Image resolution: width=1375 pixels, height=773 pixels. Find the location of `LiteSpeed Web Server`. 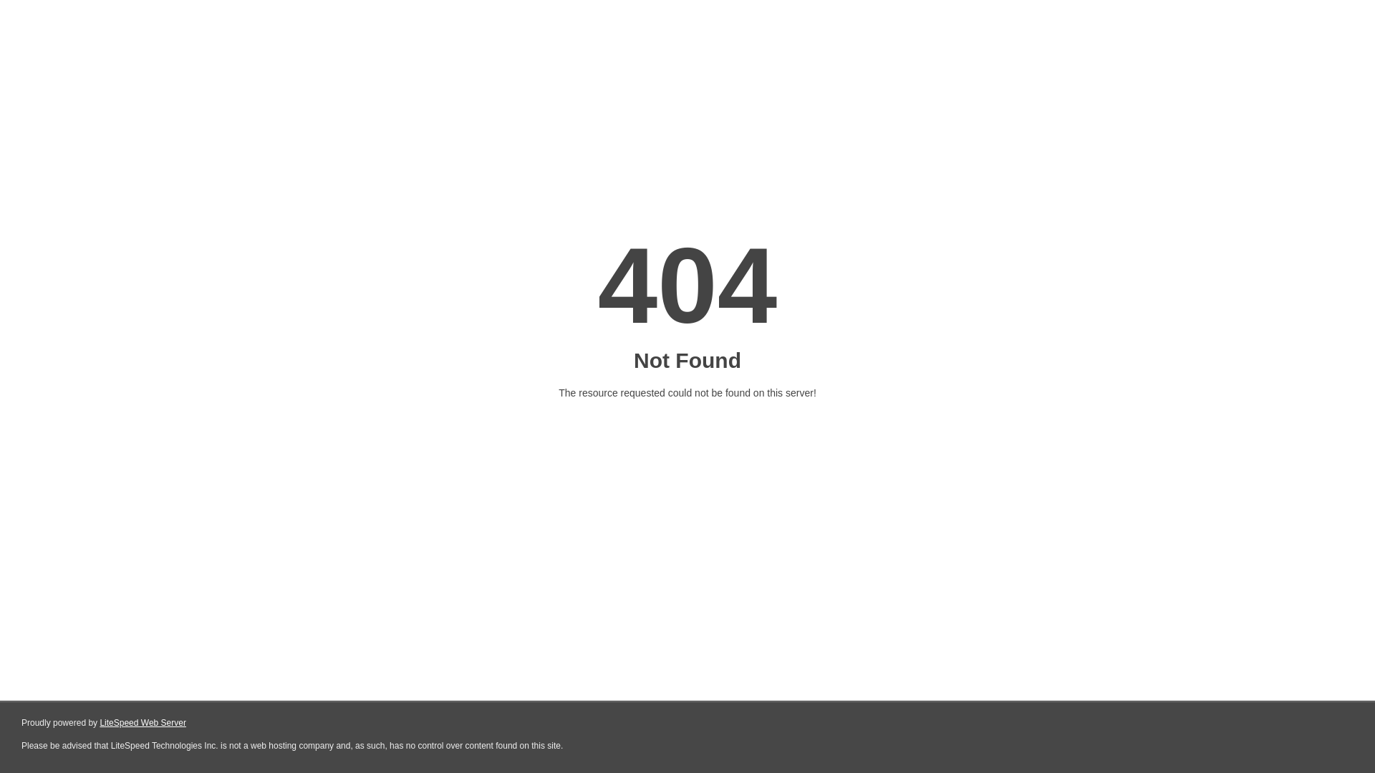

LiteSpeed Web Server is located at coordinates (143, 723).